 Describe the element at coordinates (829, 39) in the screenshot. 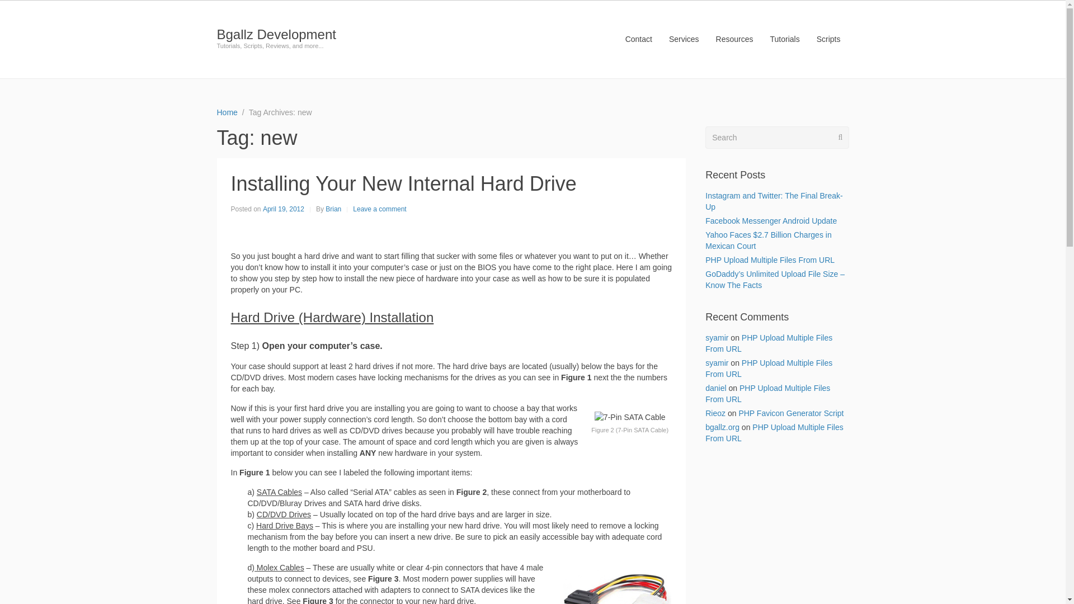

I see `Scripts` at that location.